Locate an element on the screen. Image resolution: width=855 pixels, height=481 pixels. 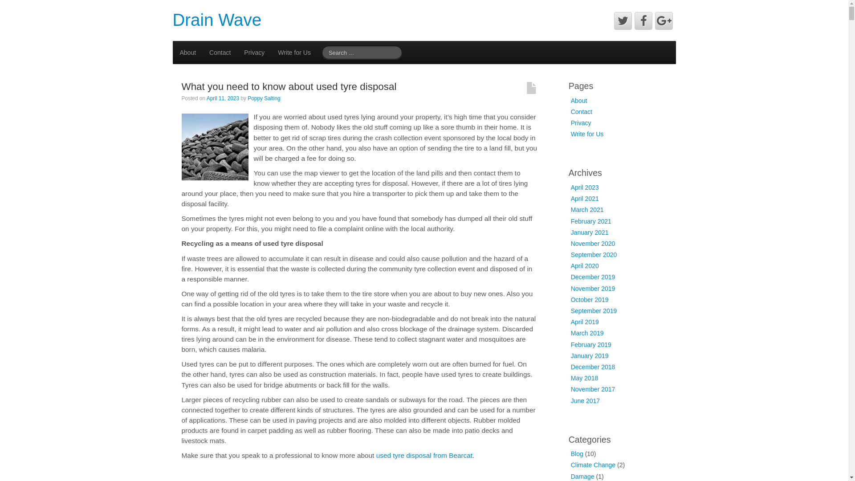
April 2023 is located at coordinates (585, 188).